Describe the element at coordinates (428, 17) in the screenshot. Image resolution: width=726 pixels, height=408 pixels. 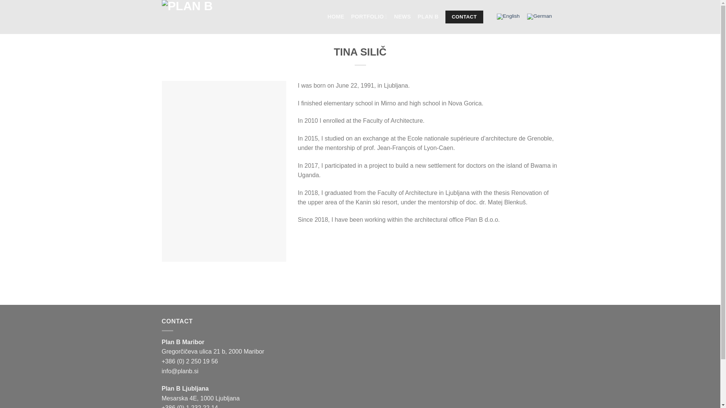
I see `PLAN B` at that location.